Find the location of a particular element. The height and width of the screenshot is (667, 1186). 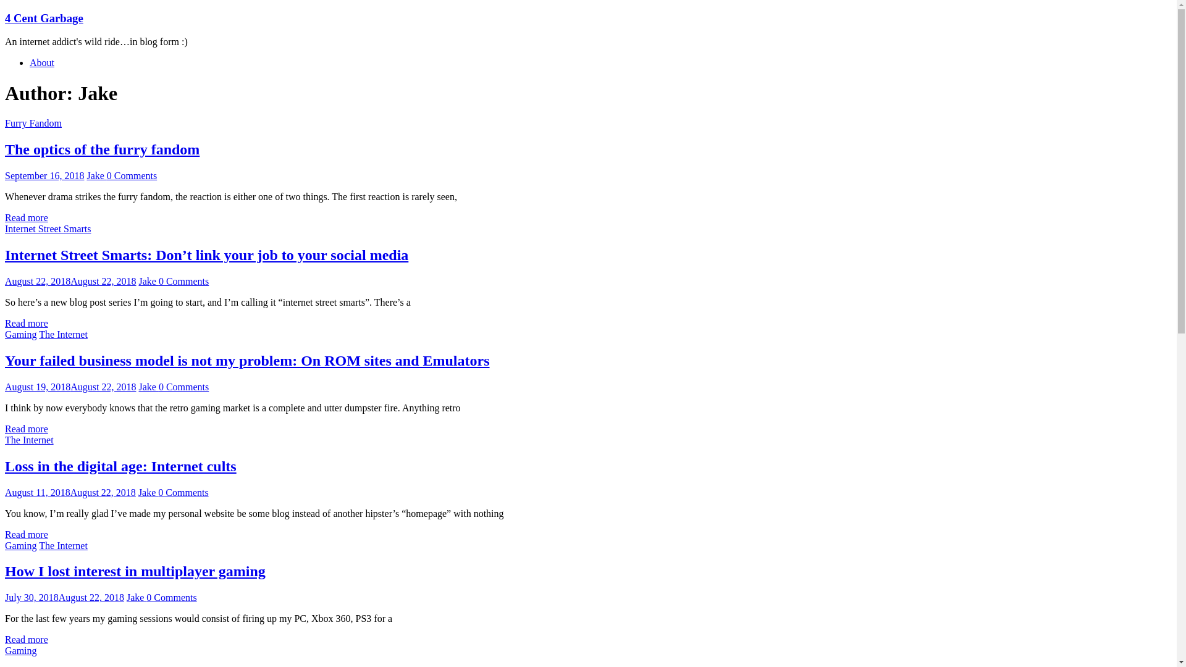

0 Comments is located at coordinates (172, 598).